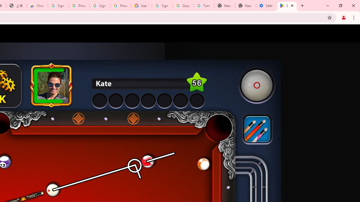  I want to click on Sign in - Google Accounts, so click(100, 6).